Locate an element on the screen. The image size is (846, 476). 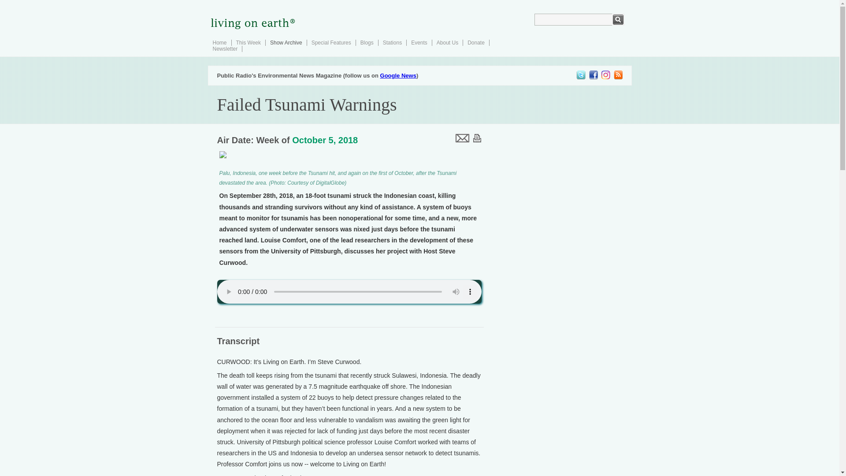
print is located at coordinates (477, 138).